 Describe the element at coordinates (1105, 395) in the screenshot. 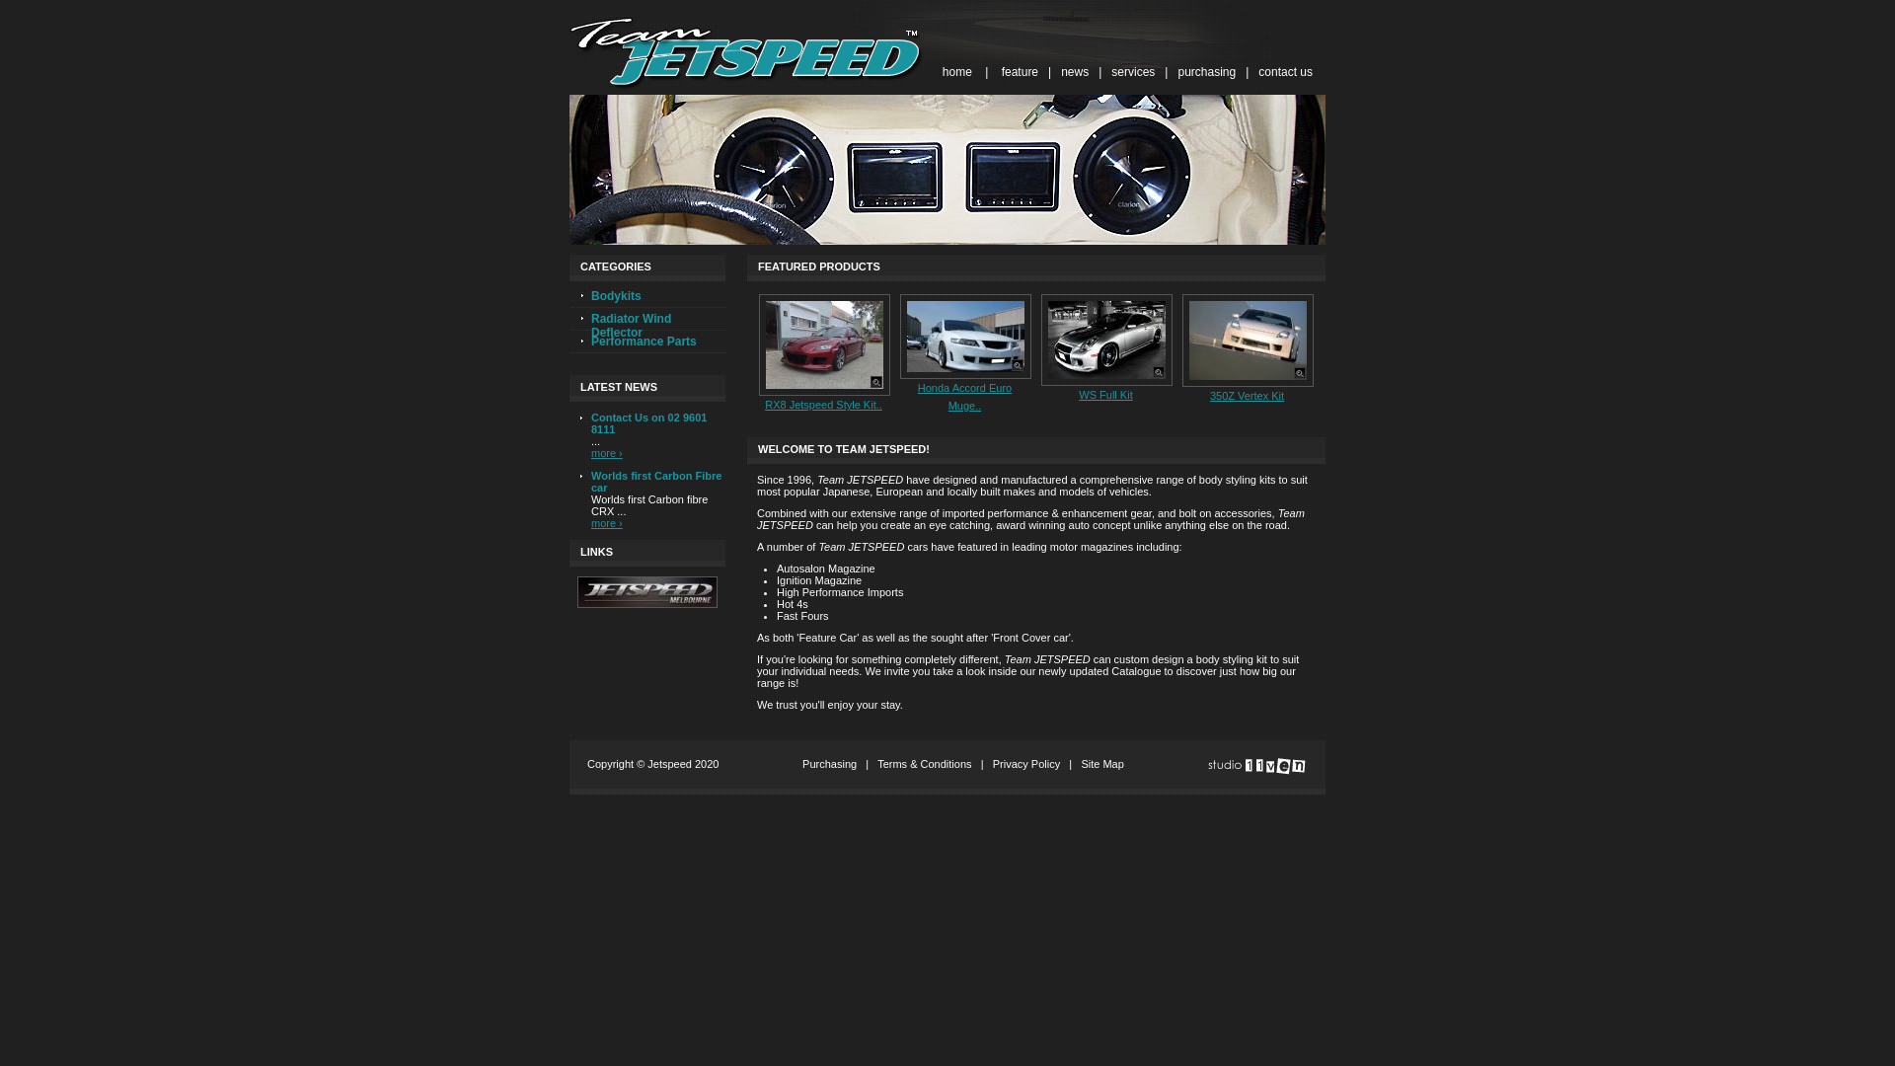

I see `WS Full Kit` at that location.